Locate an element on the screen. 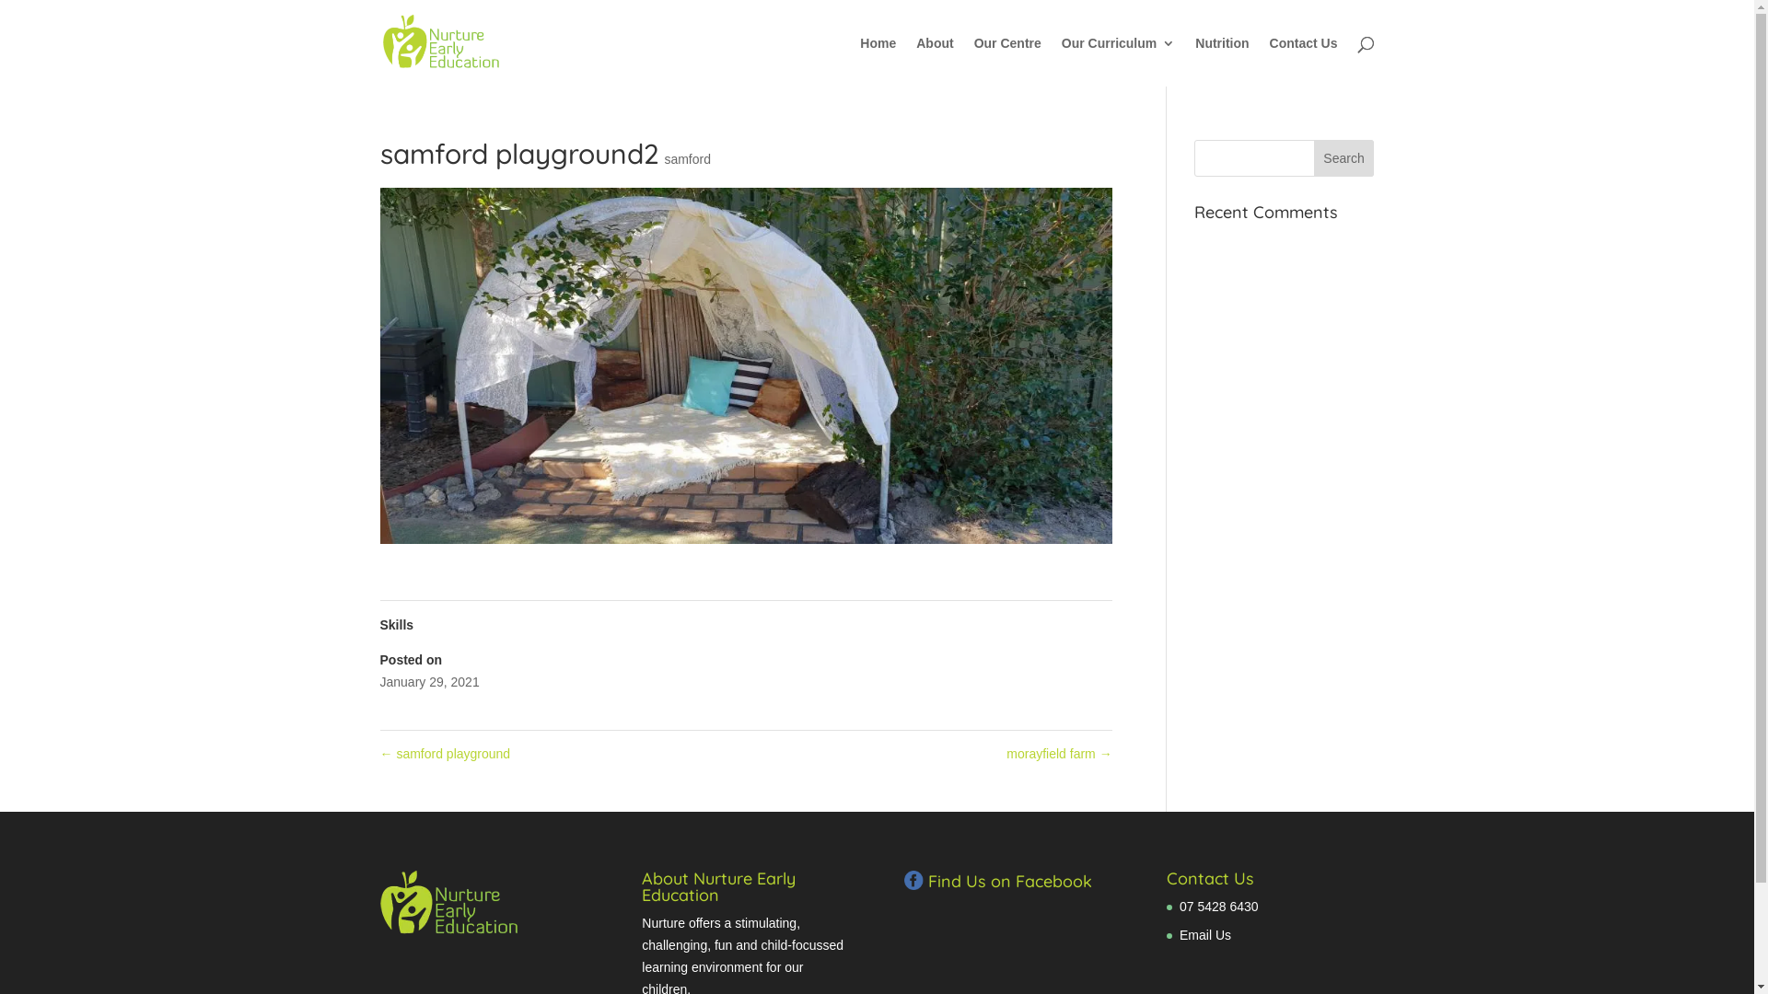 This screenshot has width=1768, height=994. About is located at coordinates (934, 62).